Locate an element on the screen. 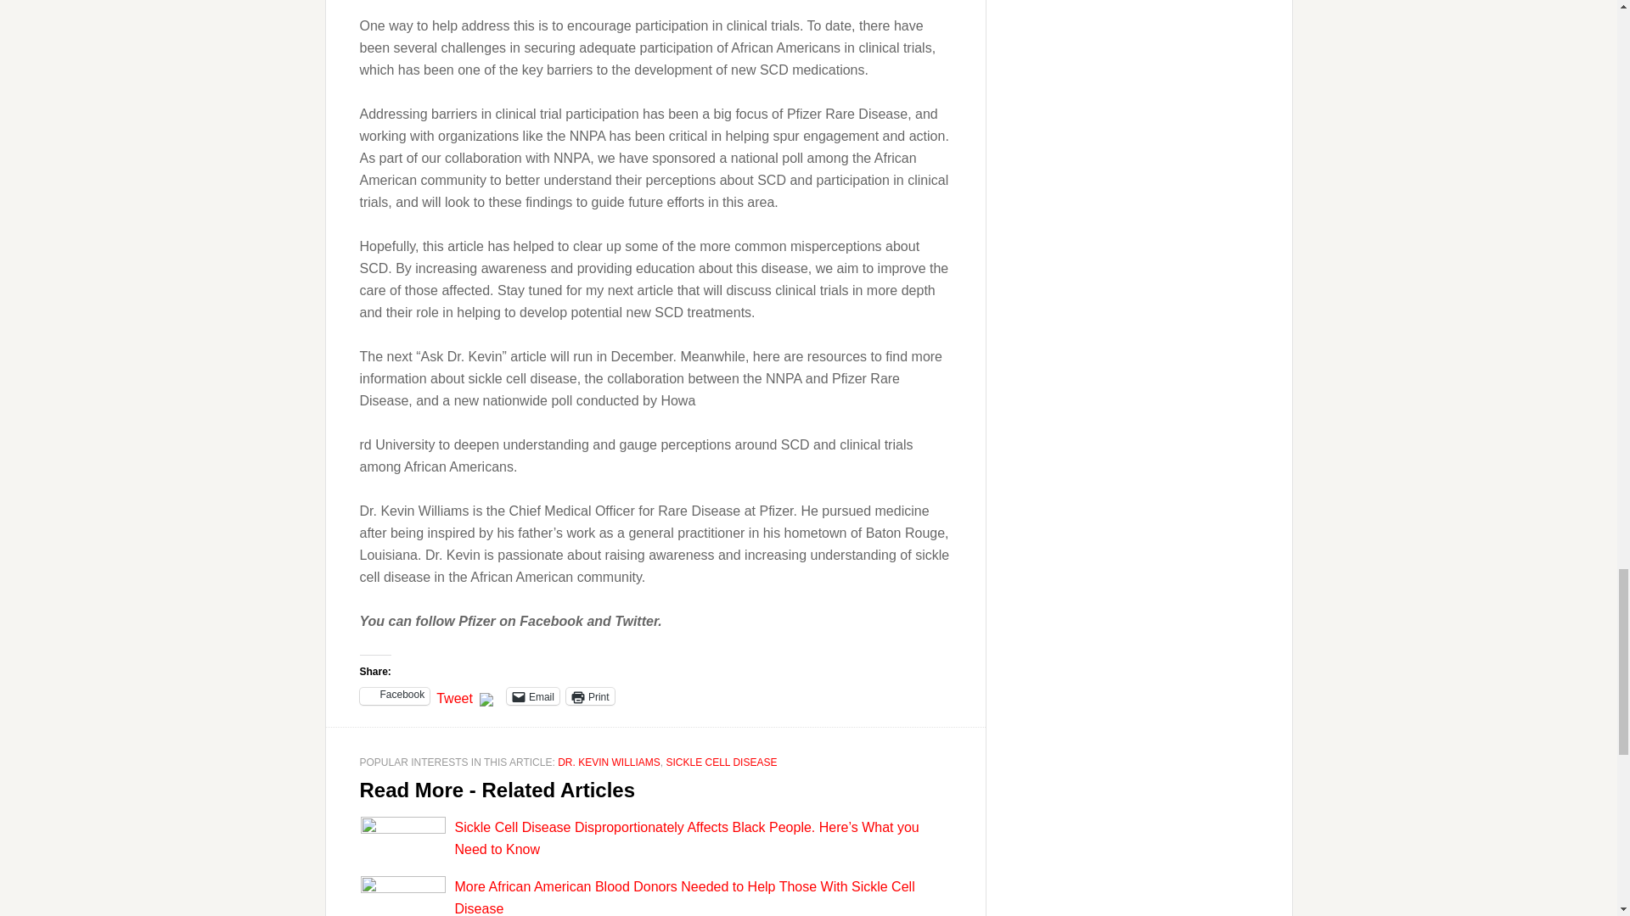  Click to share on Facebook is located at coordinates (395, 695).